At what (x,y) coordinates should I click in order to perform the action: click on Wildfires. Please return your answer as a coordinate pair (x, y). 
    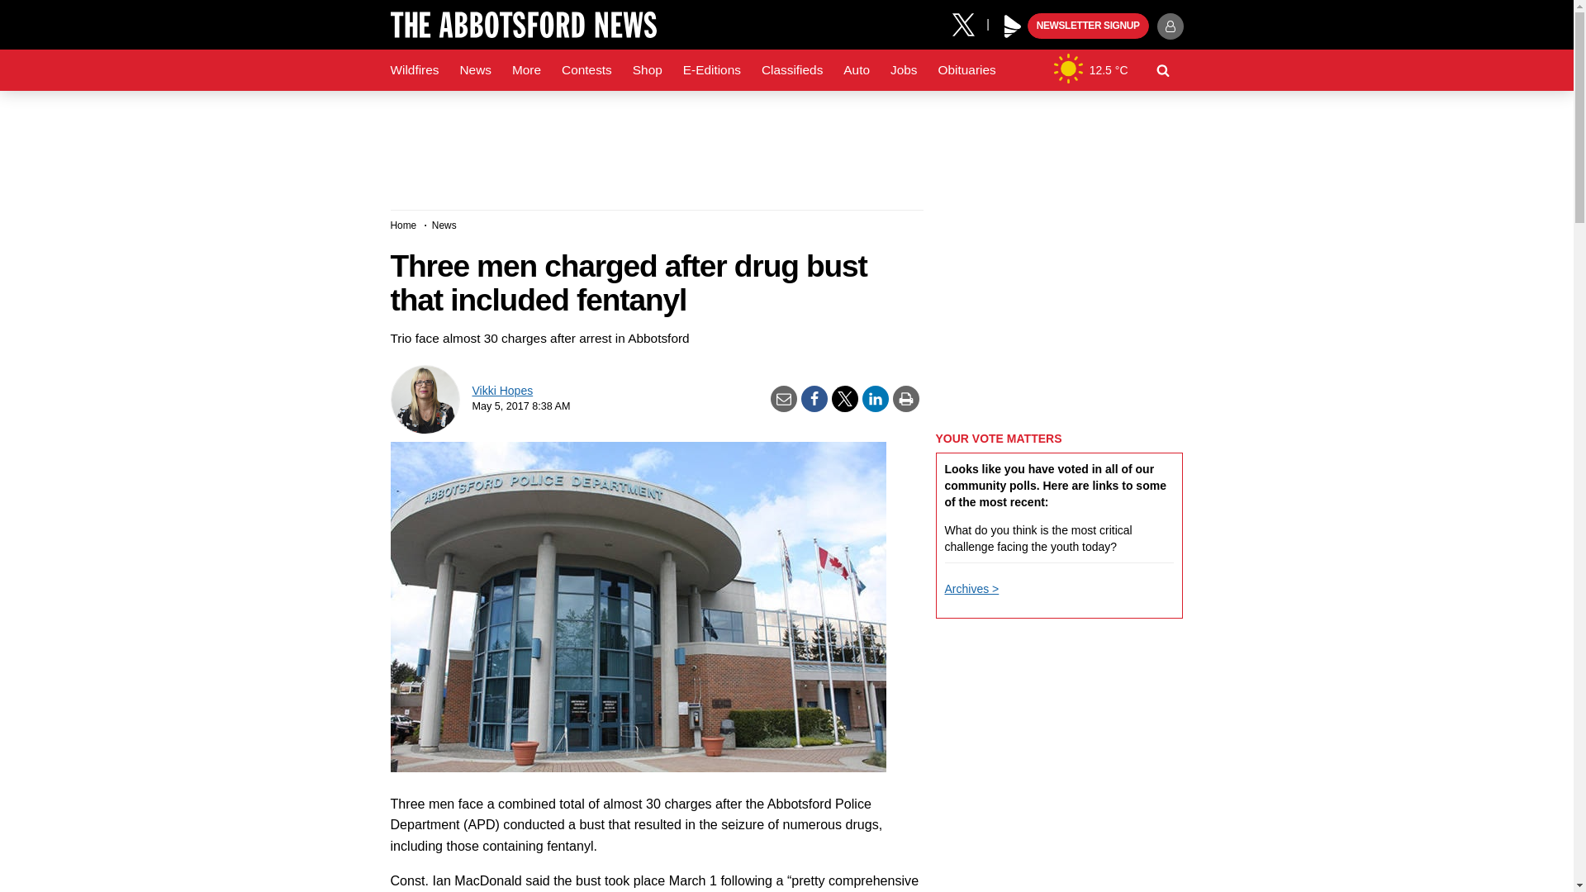
    Looking at the image, I should click on (415, 70).